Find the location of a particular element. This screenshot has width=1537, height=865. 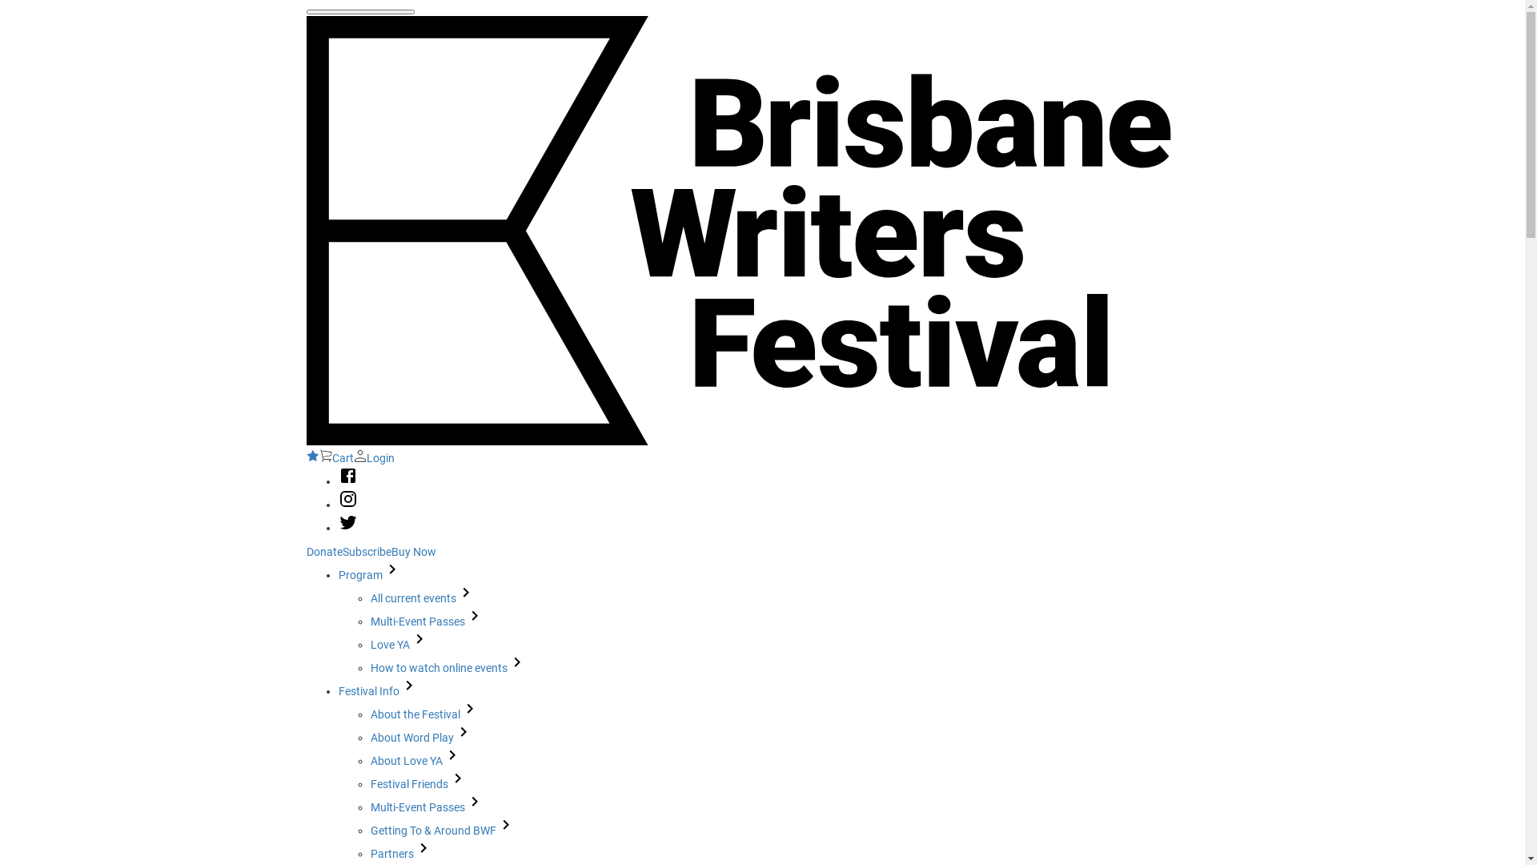

Multi-Event Passes is located at coordinates (427, 807).